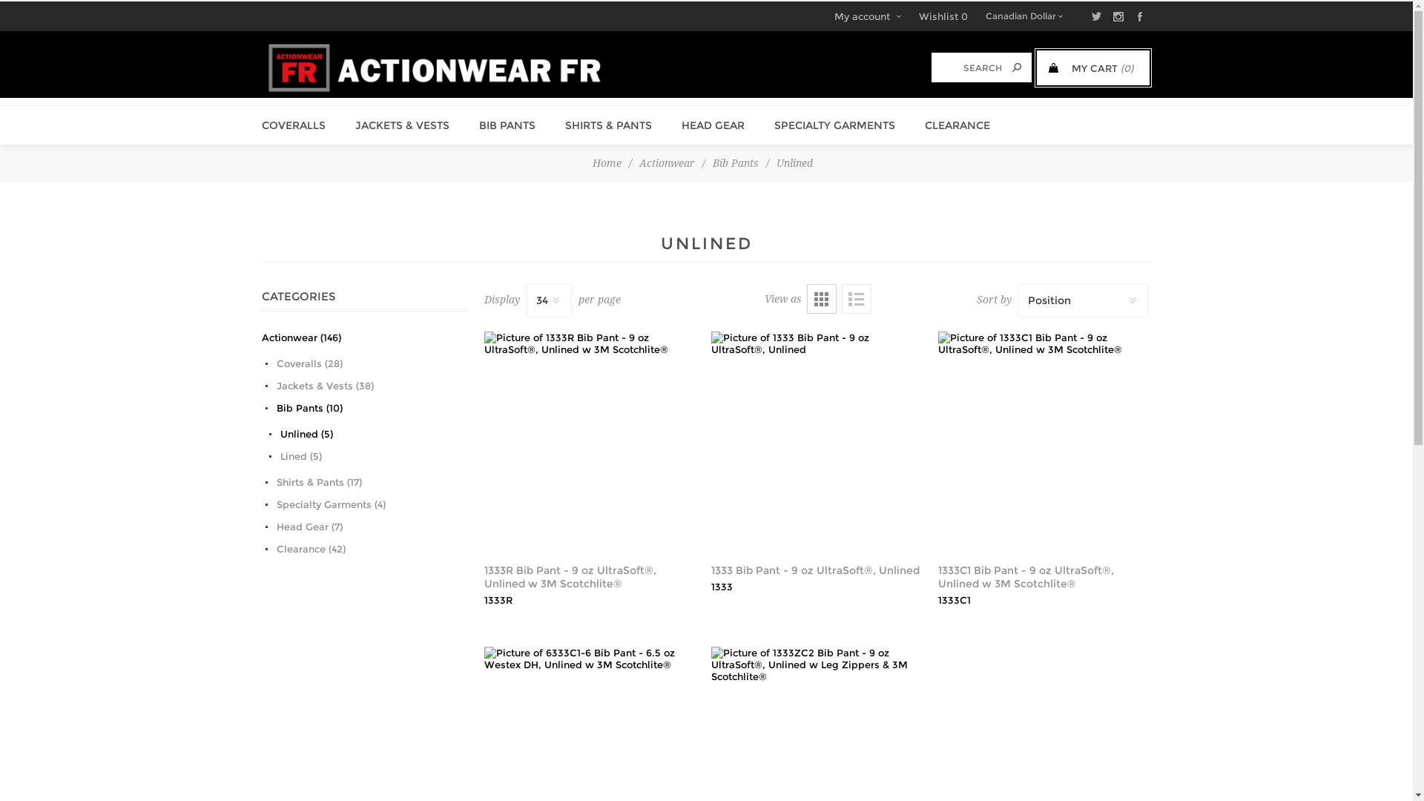 The height and width of the screenshot is (801, 1424). Describe the element at coordinates (817, 438) in the screenshot. I see `1333-Royal-Front.jpg` at that location.